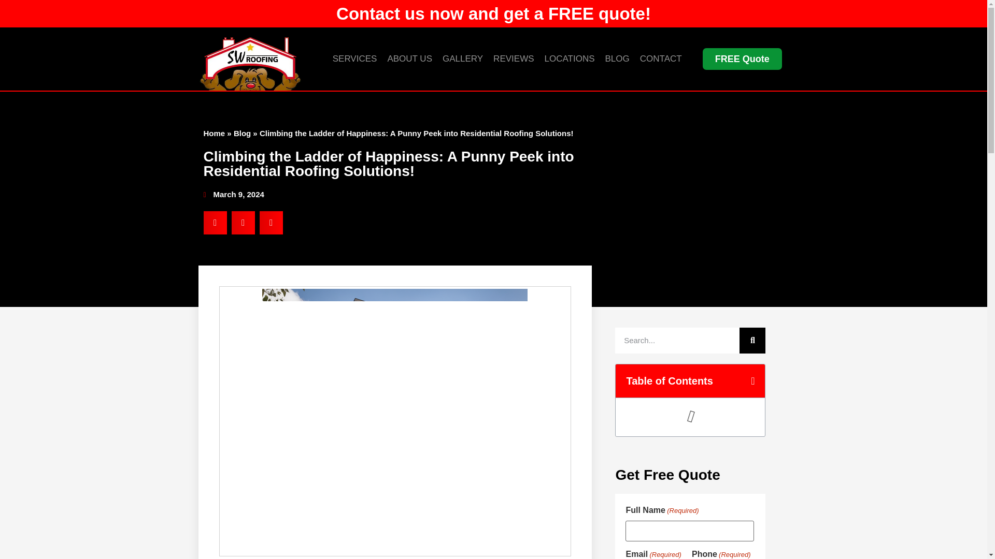  Describe the element at coordinates (463, 59) in the screenshot. I see `GALLERY` at that location.